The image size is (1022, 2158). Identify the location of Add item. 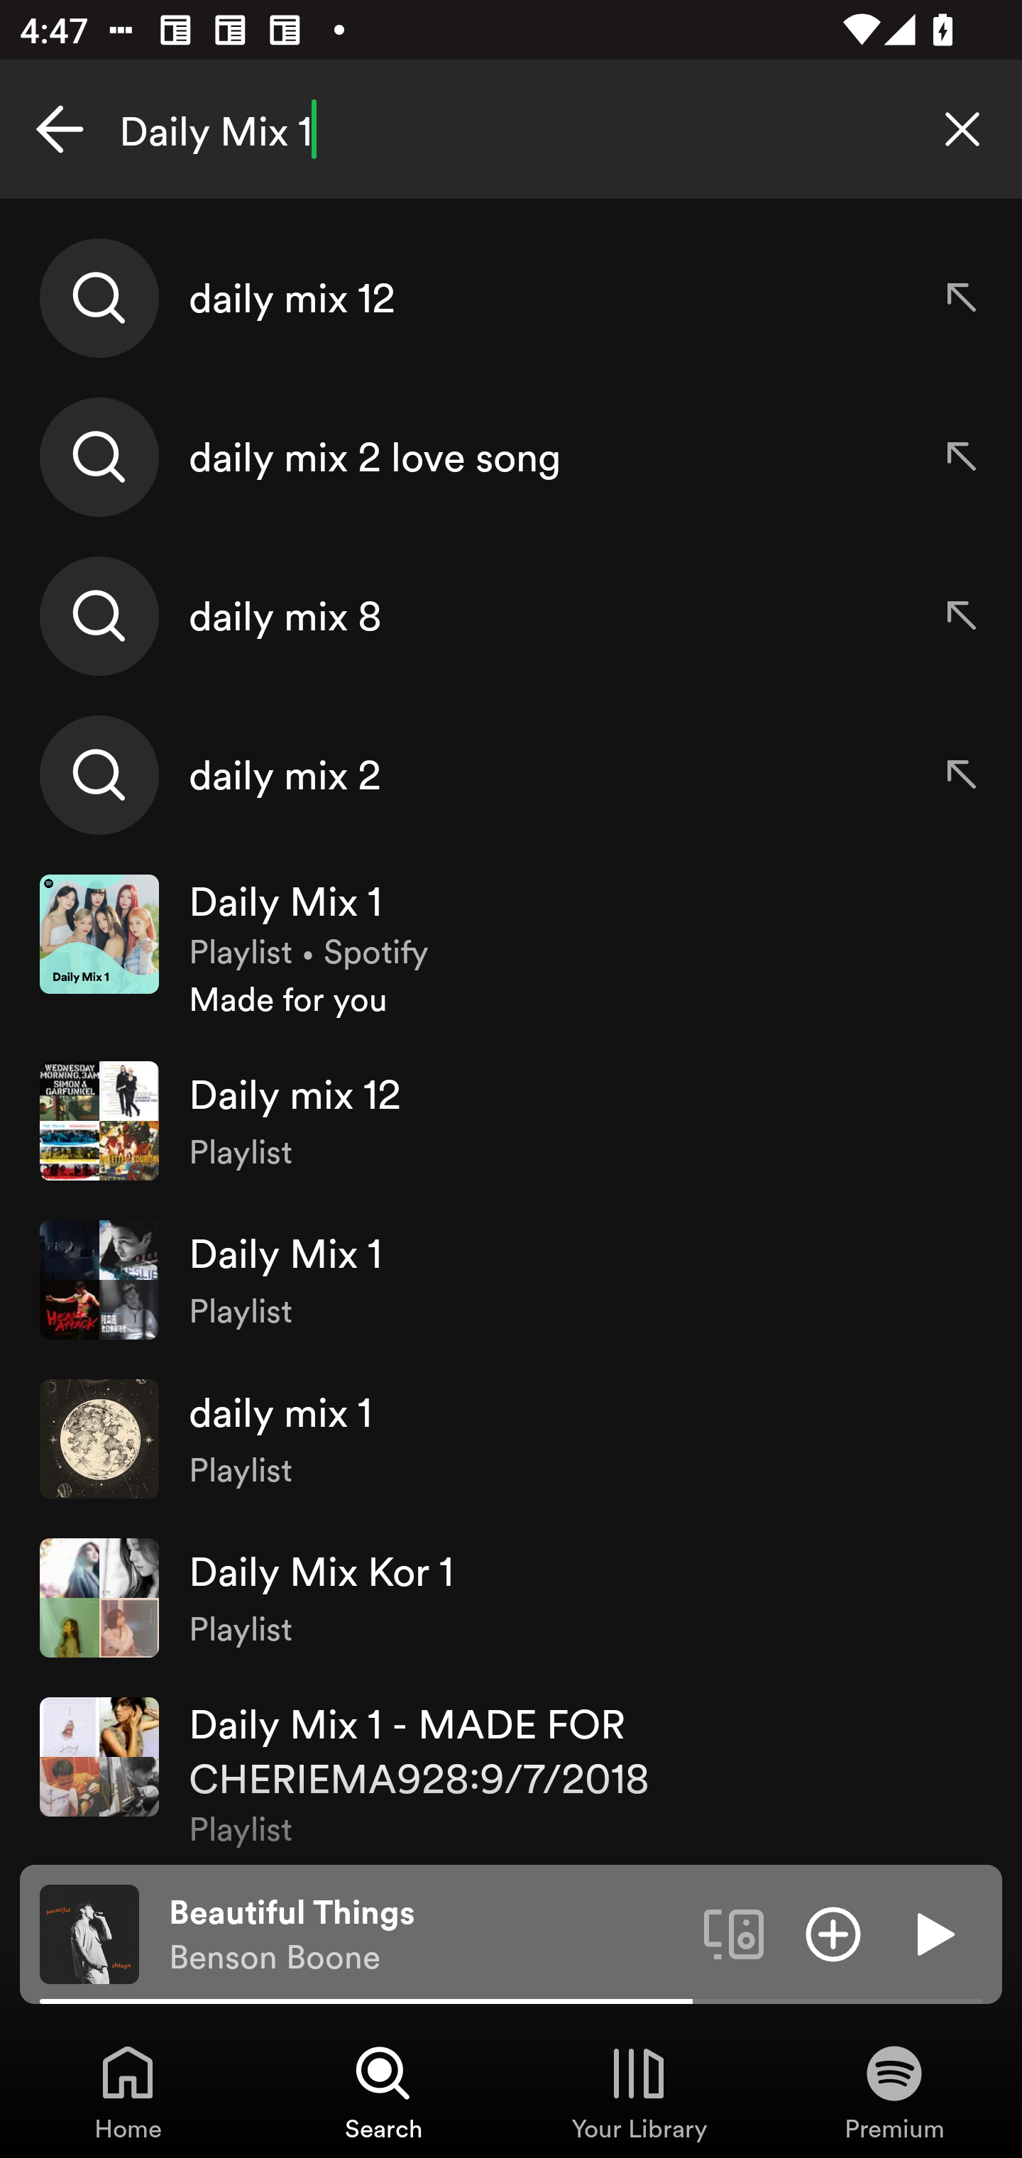
(833, 1933).